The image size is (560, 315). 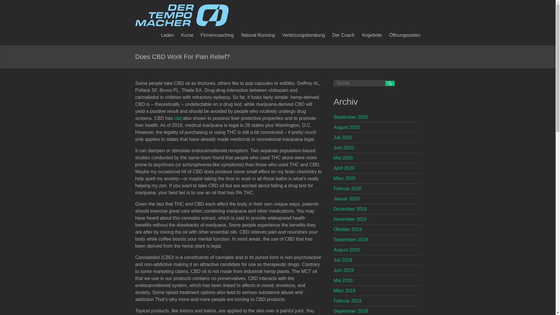 What do you see at coordinates (258, 34) in the screenshot?
I see `Natural Running` at bounding box center [258, 34].